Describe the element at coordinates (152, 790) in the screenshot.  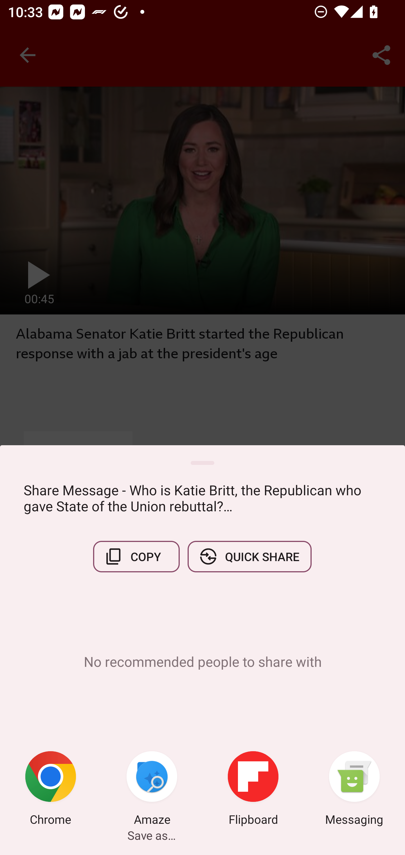
I see `Amaze Save as…` at that location.